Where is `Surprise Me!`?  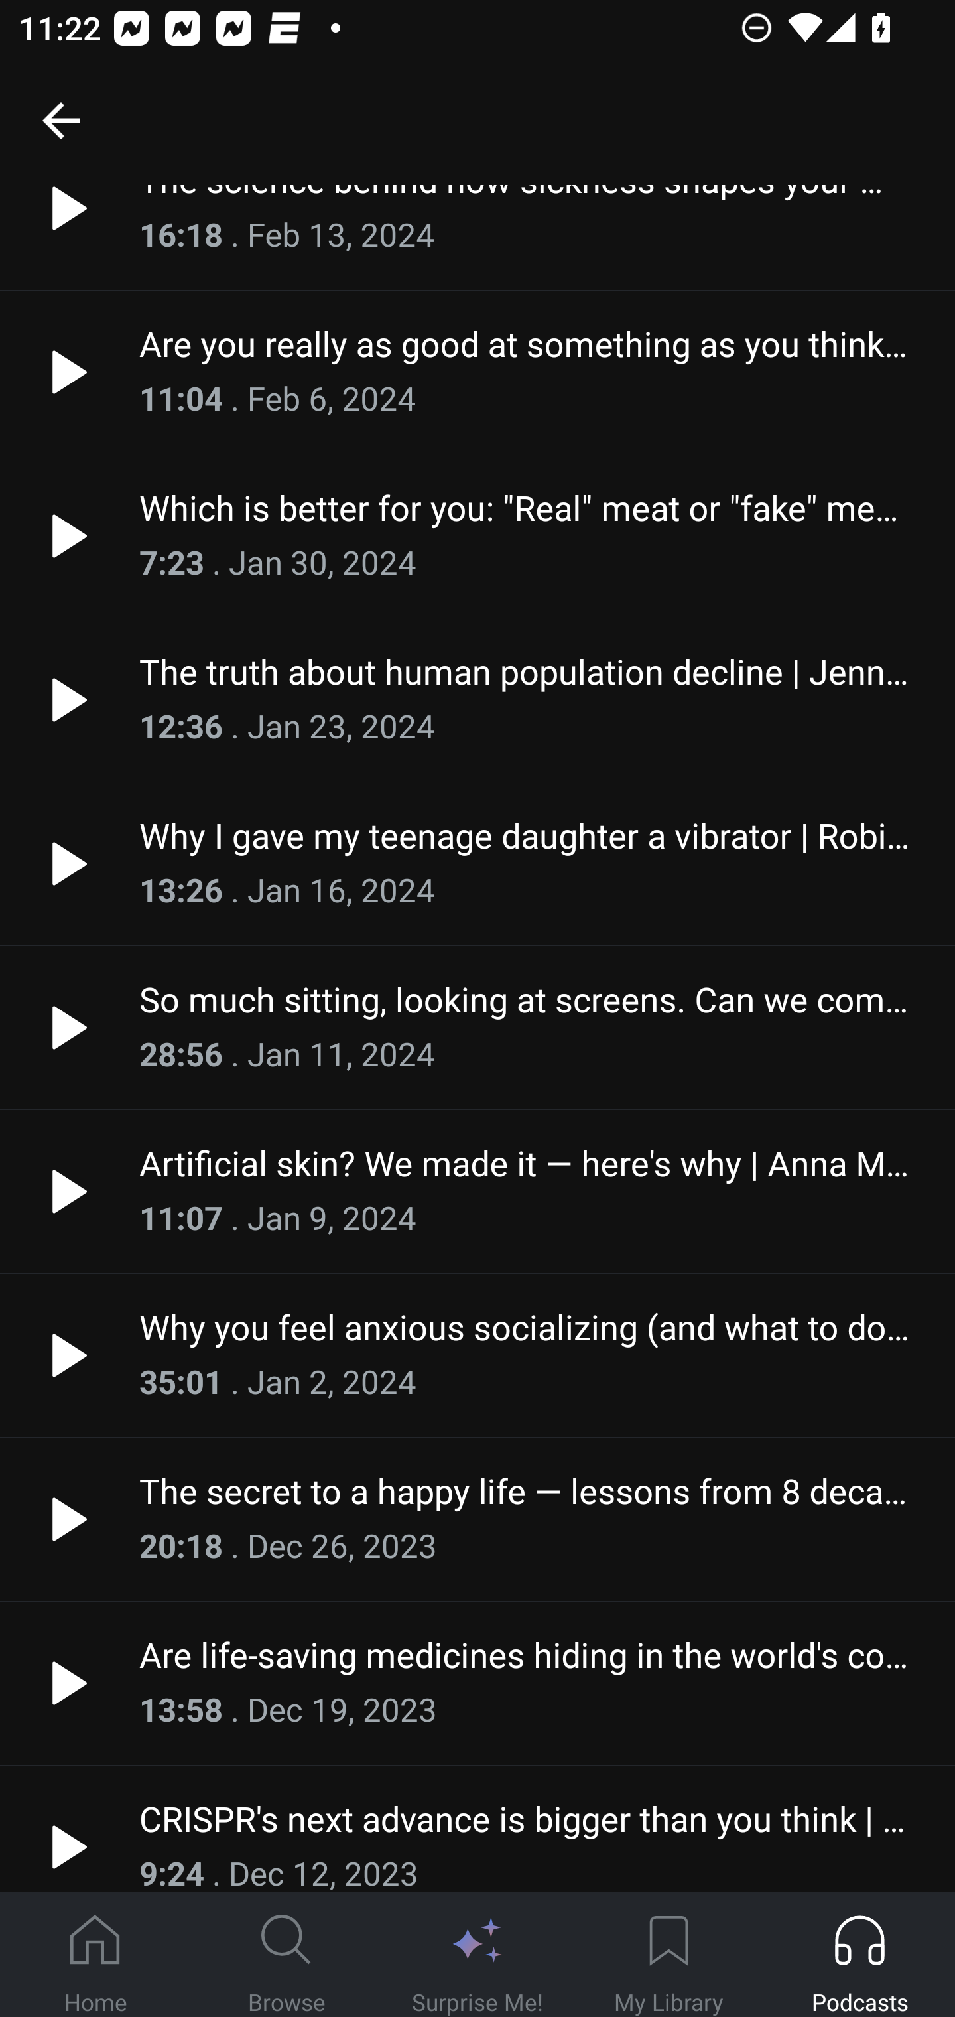
Surprise Me! is located at coordinates (477, 1955).